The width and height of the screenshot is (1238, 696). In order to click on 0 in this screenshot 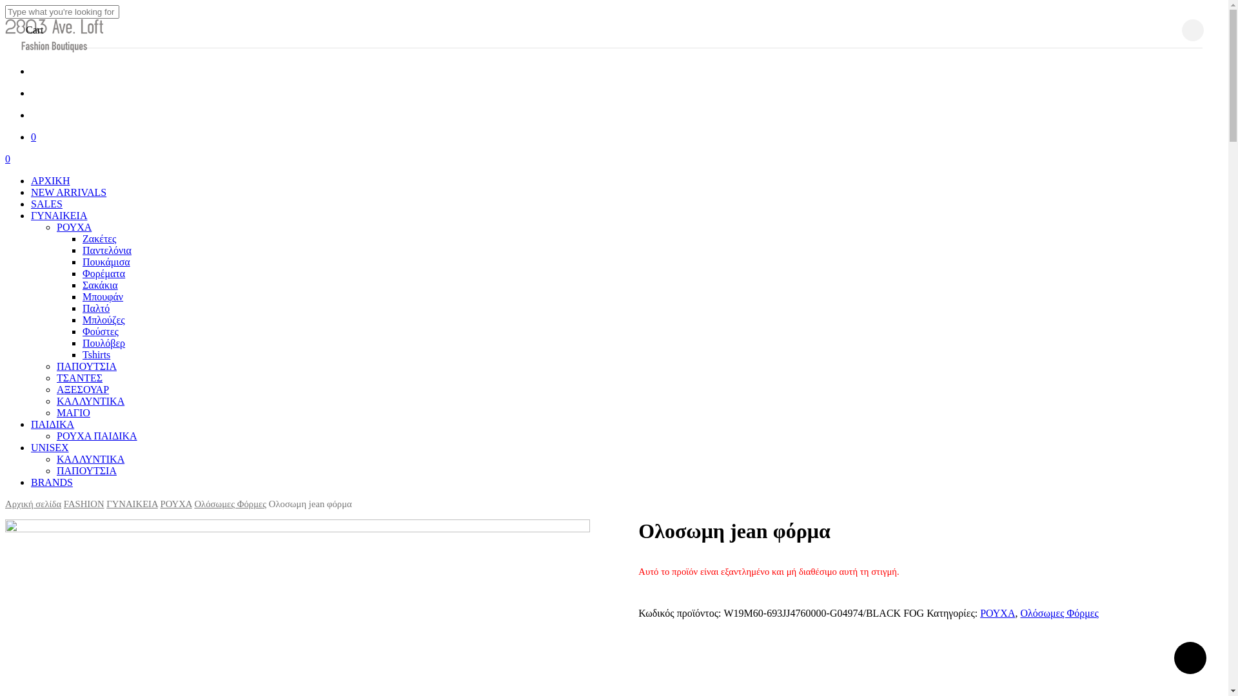, I will do `click(614, 159)`.